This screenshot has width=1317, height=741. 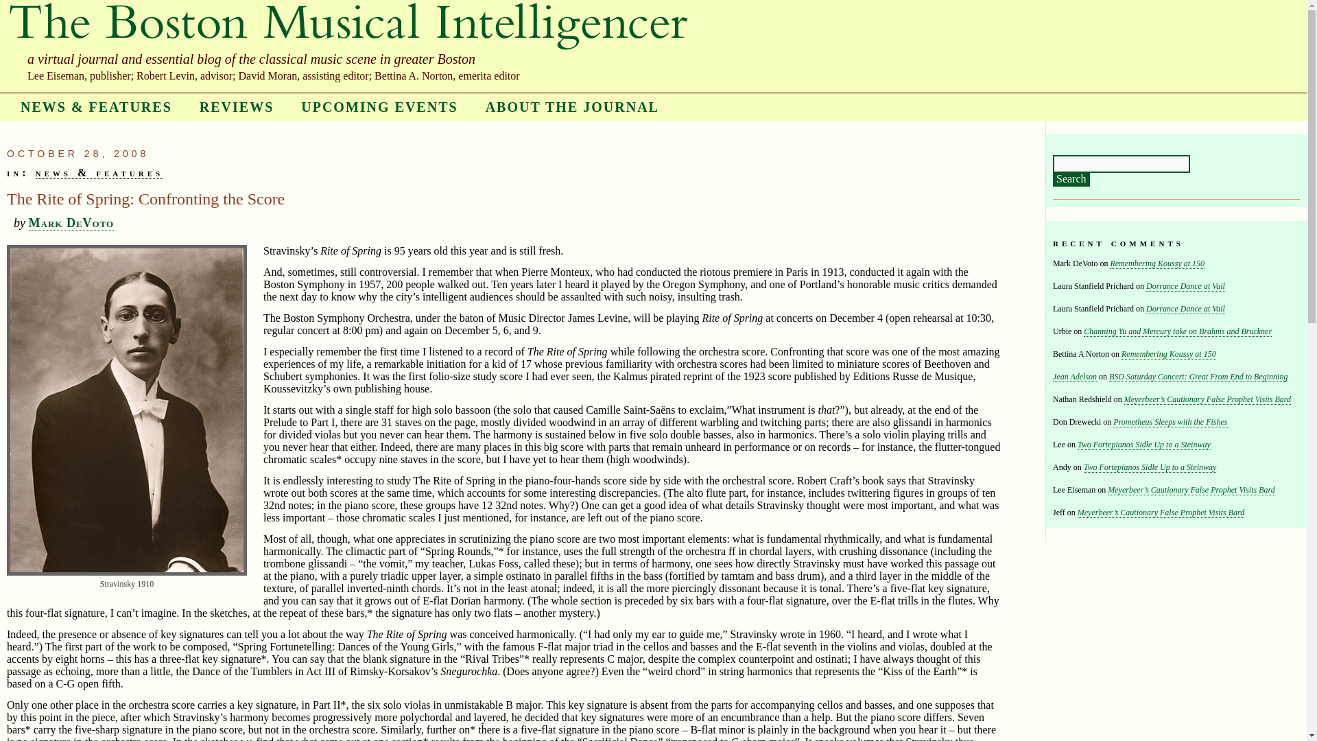 I want to click on Dorrance Dance at Vail, so click(x=1185, y=287).